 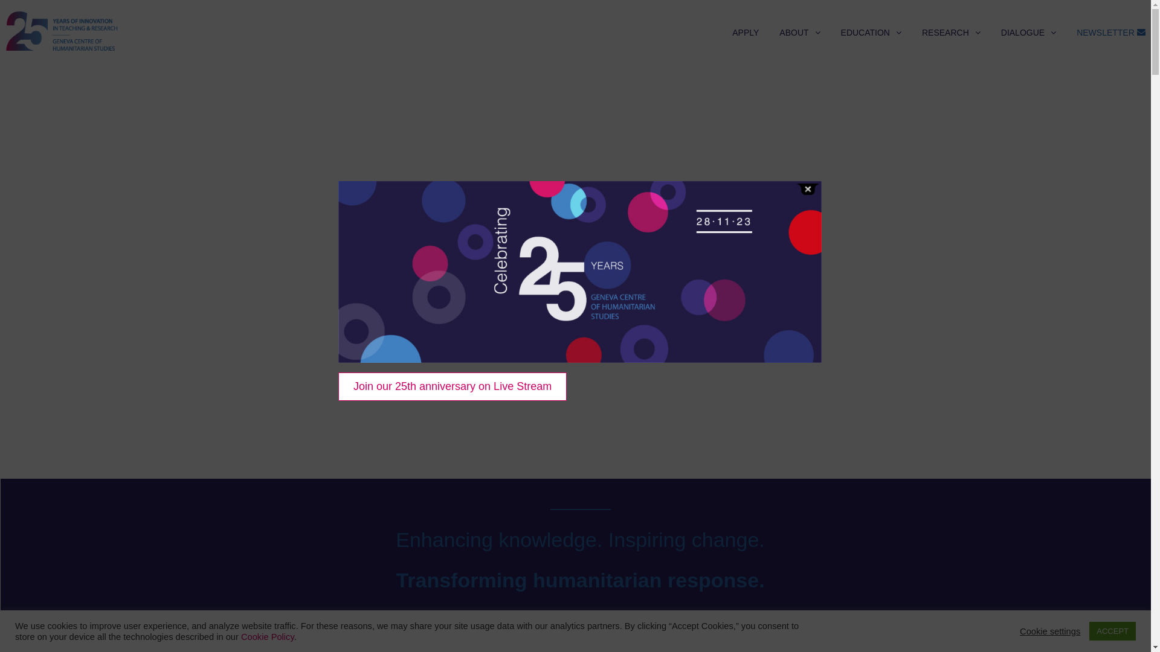 What do you see at coordinates (5, 72) in the screenshot?
I see `Skip to content` at bounding box center [5, 72].